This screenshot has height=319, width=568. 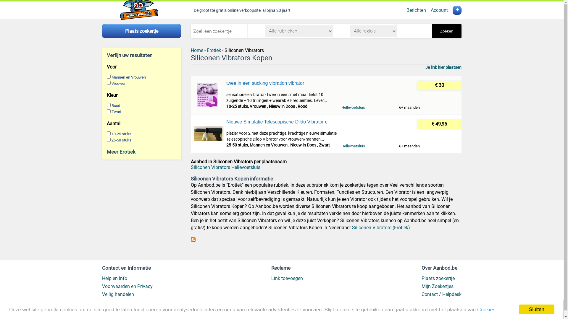 What do you see at coordinates (447, 31) in the screenshot?
I see `Zoeken` at bounding box center [447, 31].